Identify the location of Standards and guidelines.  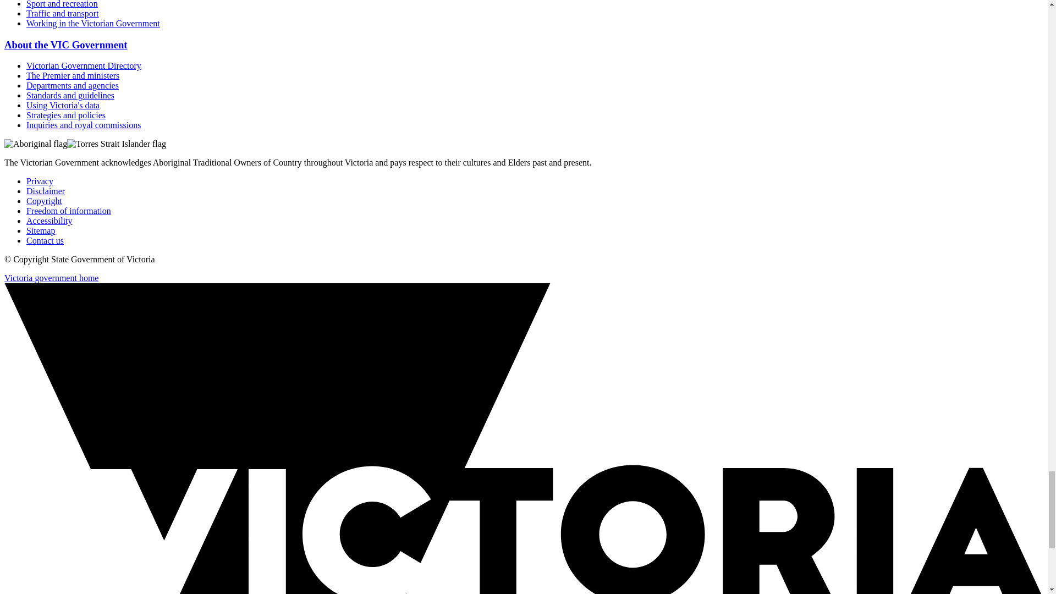
(70, 96).